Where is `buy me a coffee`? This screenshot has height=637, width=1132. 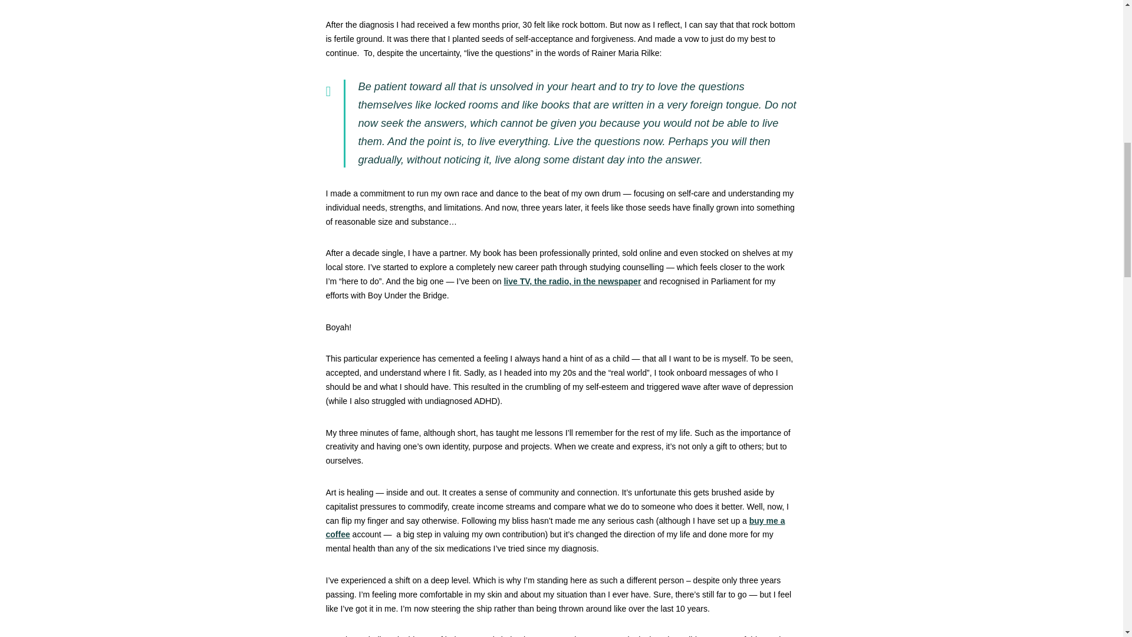
buy me a coffee is located at coordinates (555, 527).